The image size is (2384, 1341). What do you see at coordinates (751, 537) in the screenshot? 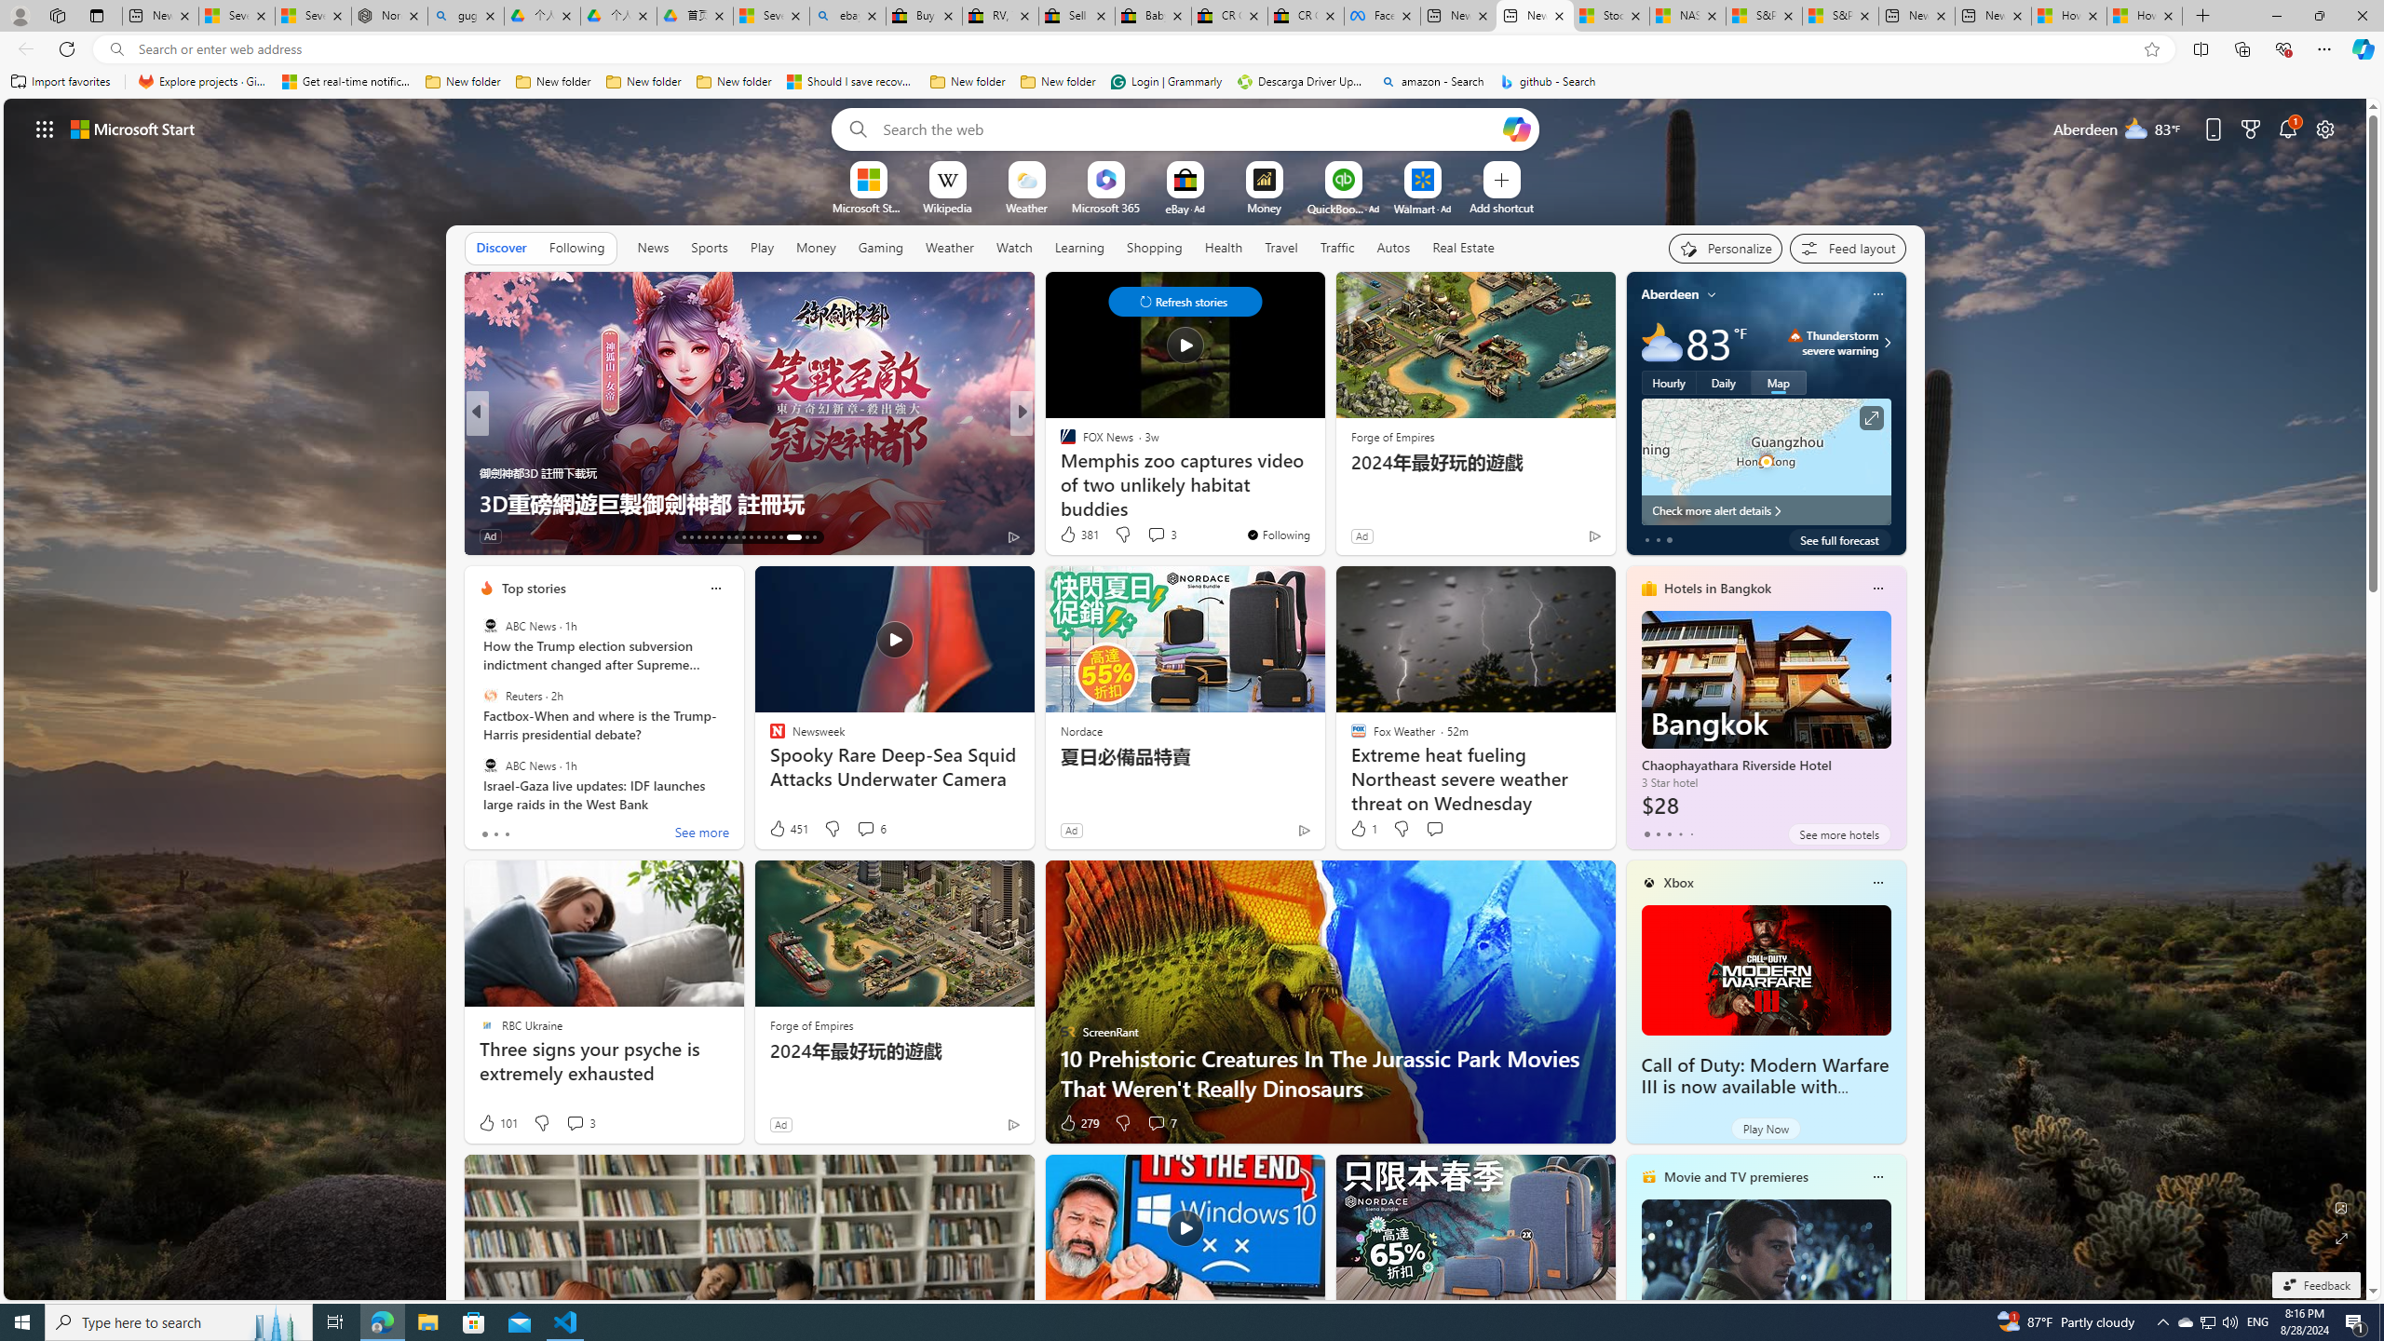
I see `AutomationID: tab-22` at bounding box center [751, 537].